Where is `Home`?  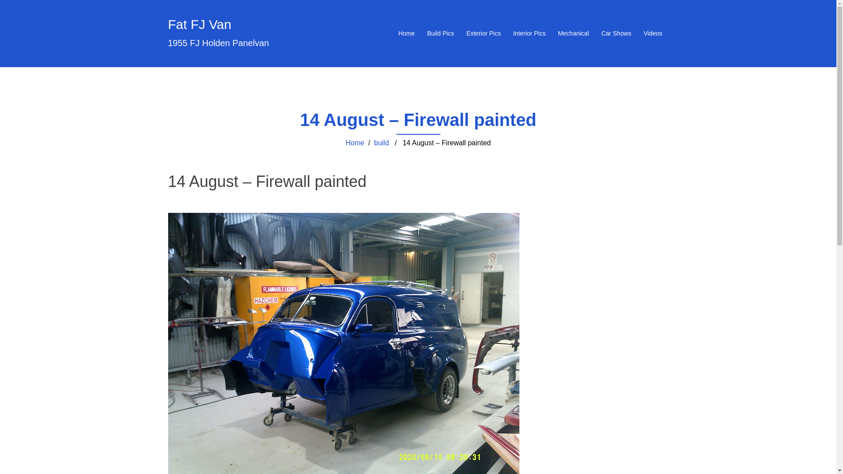
Home is located at coordinates (407, 33).